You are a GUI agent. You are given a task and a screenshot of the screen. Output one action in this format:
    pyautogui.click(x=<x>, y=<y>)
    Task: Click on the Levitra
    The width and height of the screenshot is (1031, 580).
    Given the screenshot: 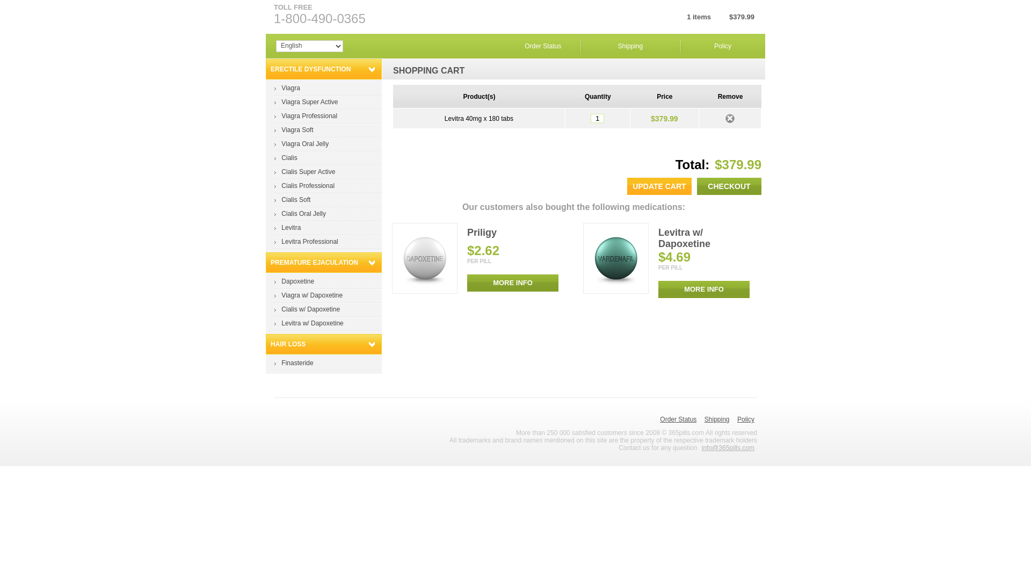 What is the action you would take?
    pyautogui.click(x=291, y=228)
    